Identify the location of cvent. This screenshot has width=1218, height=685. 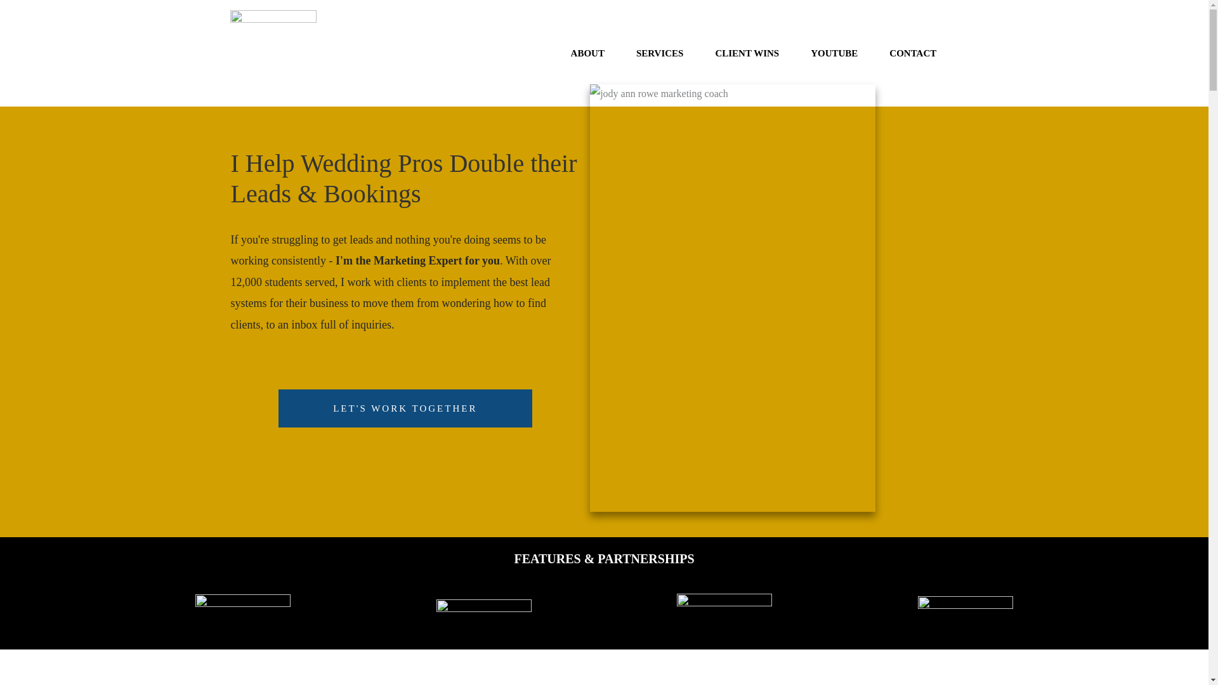
(966, 610).